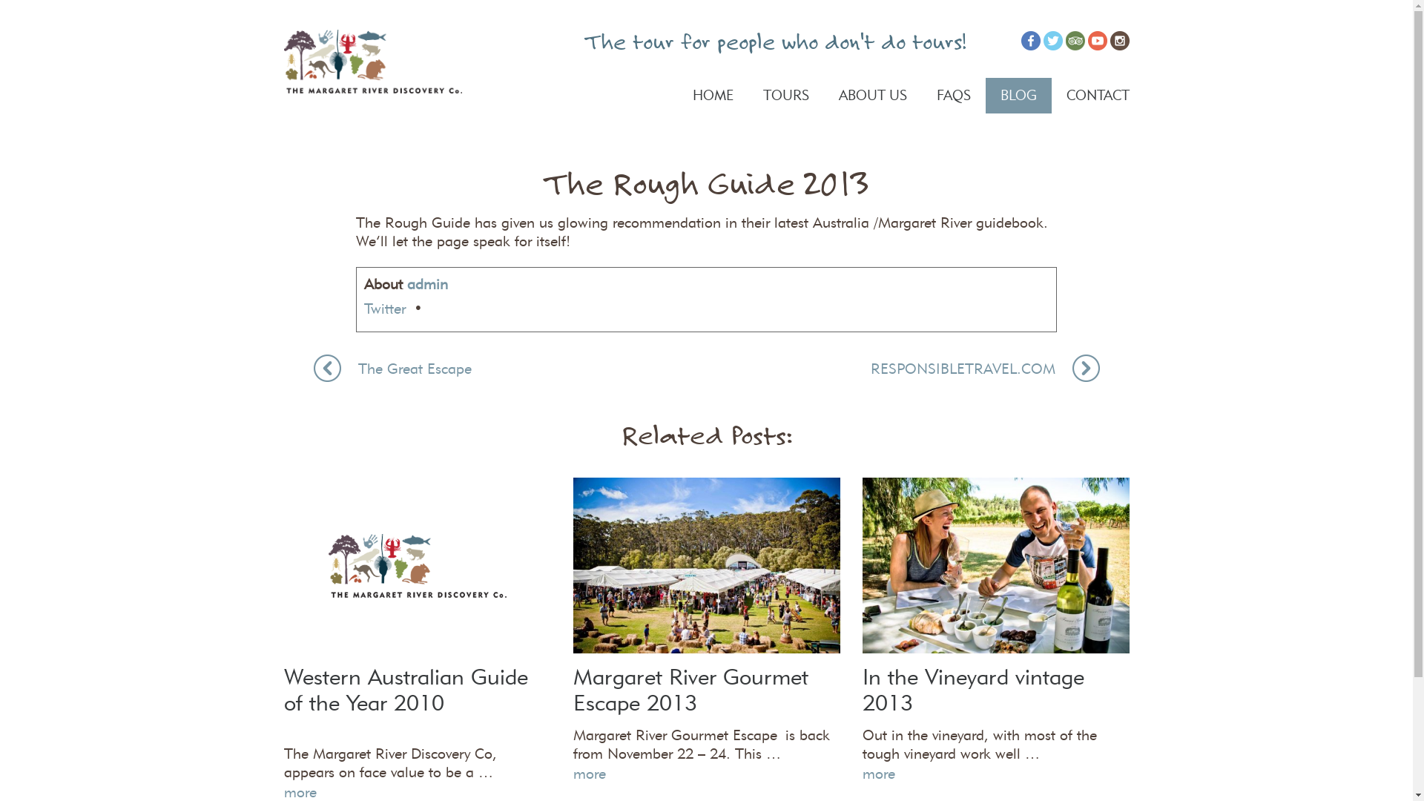 The width and height of the screenshot is (1424, 801). Describe the element at coordinates (589, 774) in the screenshot. I see `more` at that location.